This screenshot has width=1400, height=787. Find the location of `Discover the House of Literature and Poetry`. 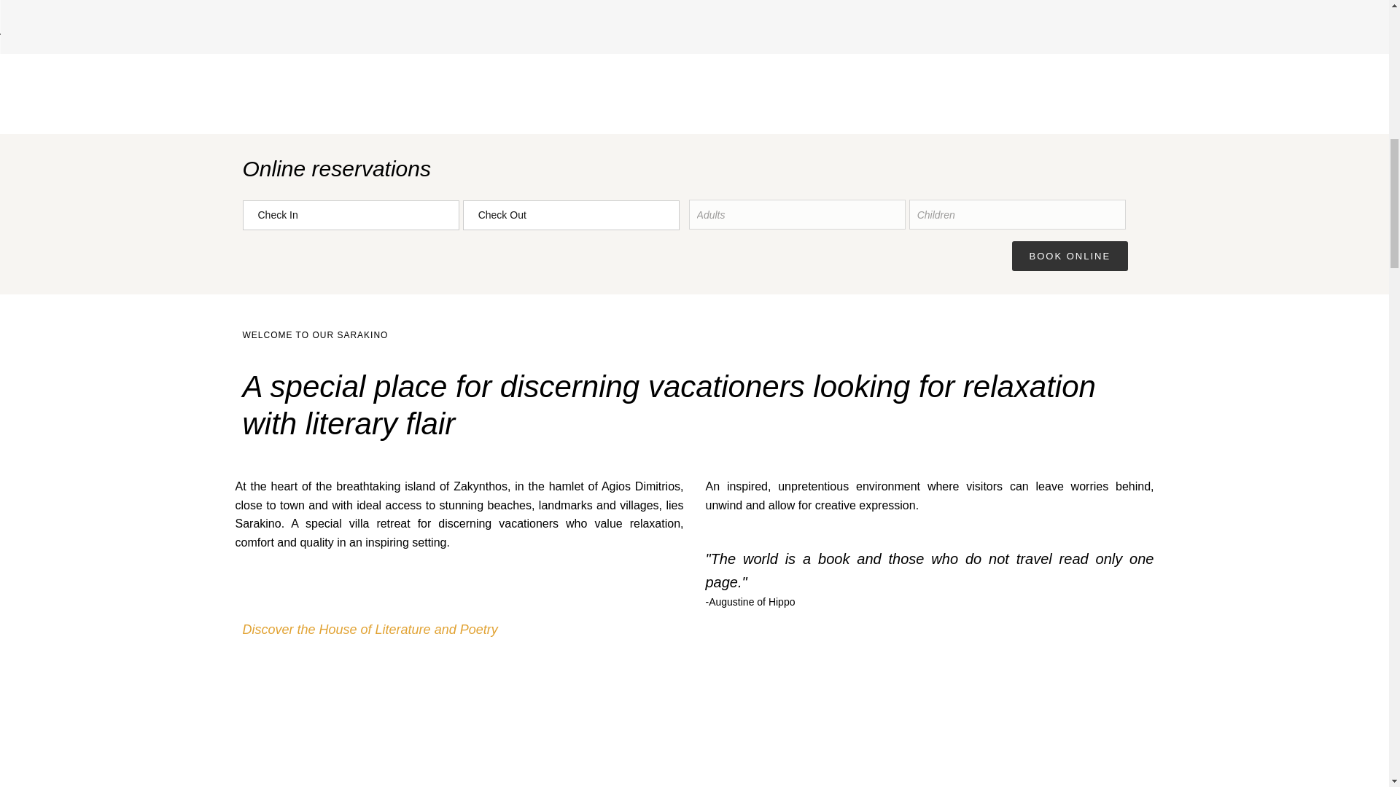

Discover the House of Literature and Poetry is located at coordinates (369, 630).